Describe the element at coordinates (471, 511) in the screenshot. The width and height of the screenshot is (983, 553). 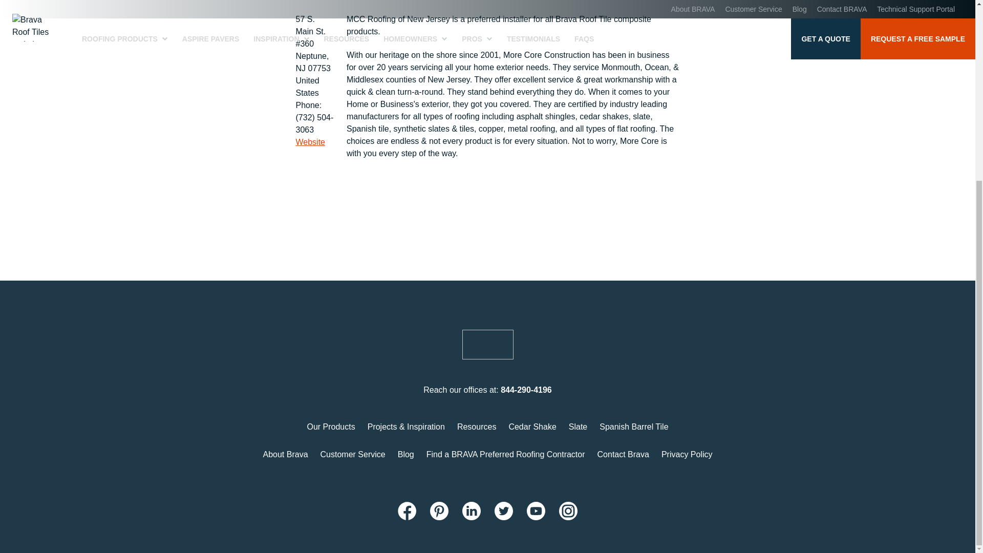
I see `Visit Brava Roof Tile on LinkedIn` at that location.